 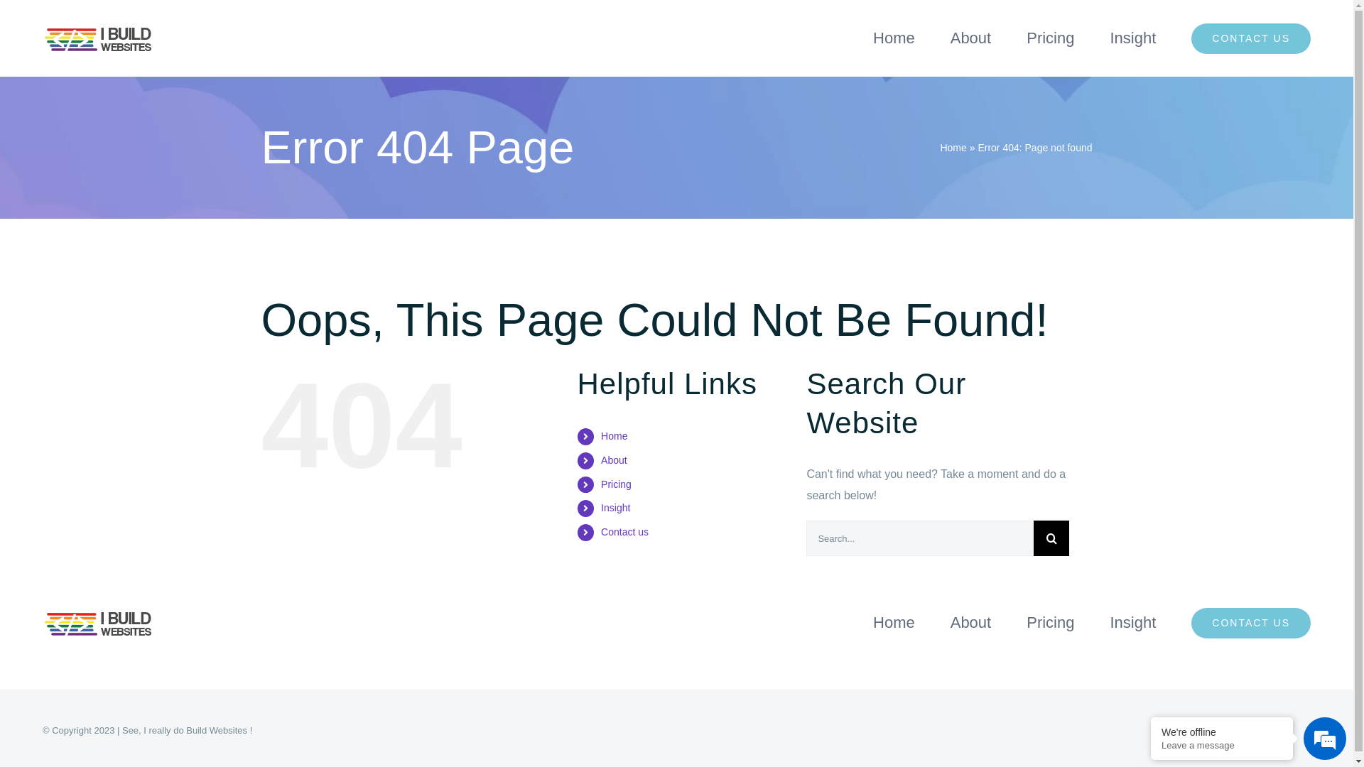 What do you see at coordinates (953, 148) in the screenshot?
I see `Home` at bounding box center [953, 148].